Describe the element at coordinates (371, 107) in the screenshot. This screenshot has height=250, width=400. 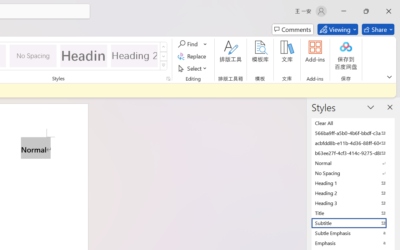
I see `Task Pane Options` at that location.